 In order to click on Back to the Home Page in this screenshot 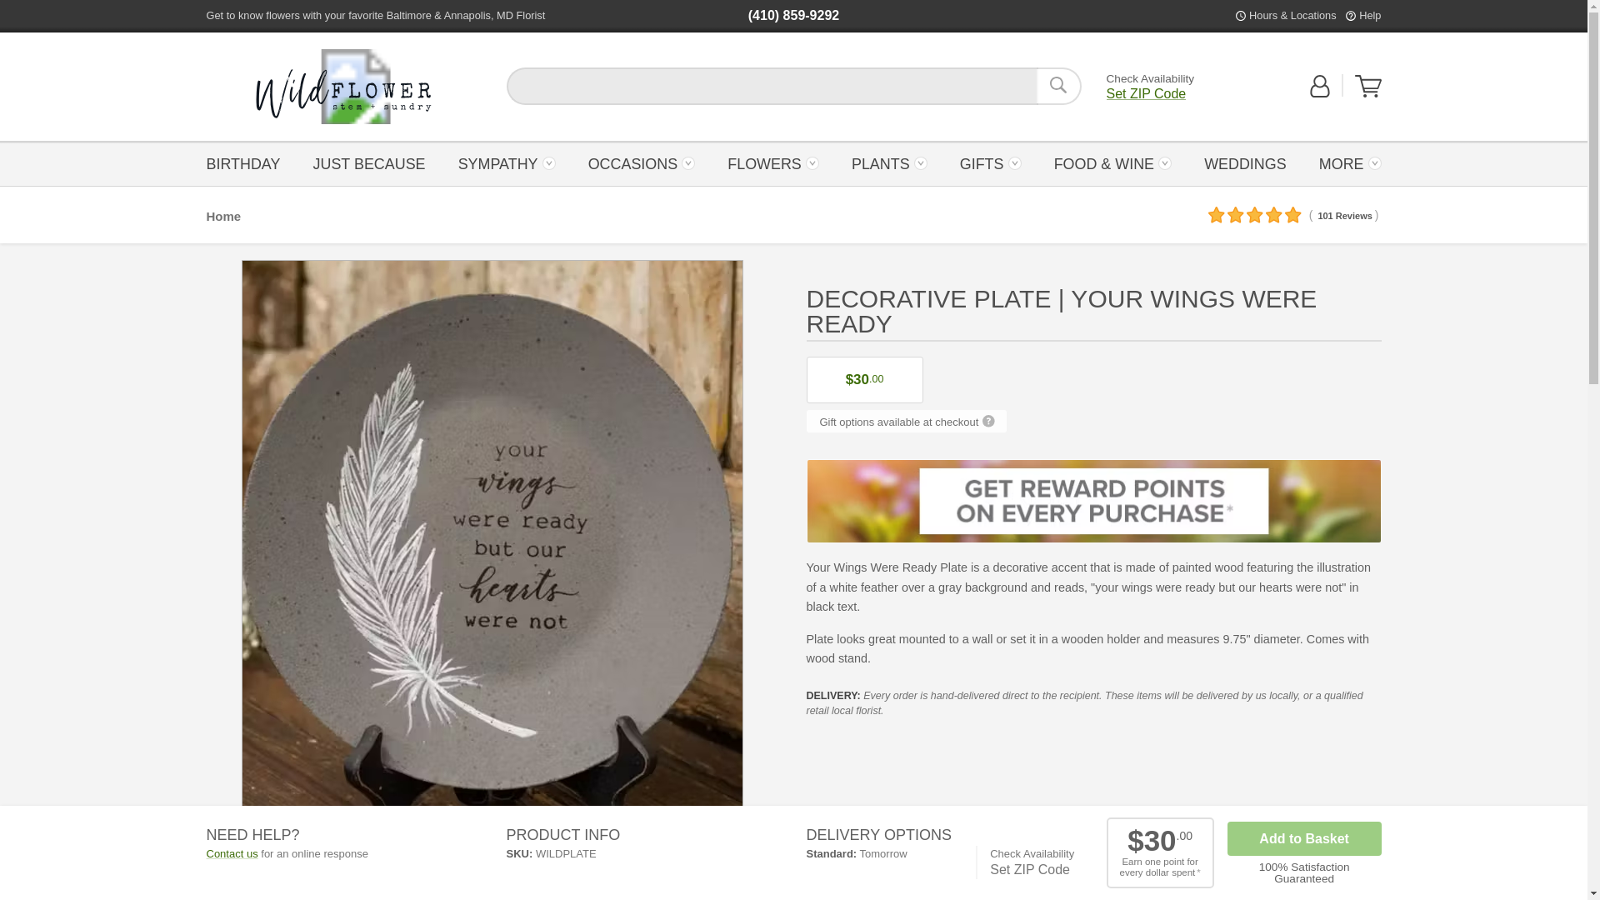, I will do `click(343, 87)`.